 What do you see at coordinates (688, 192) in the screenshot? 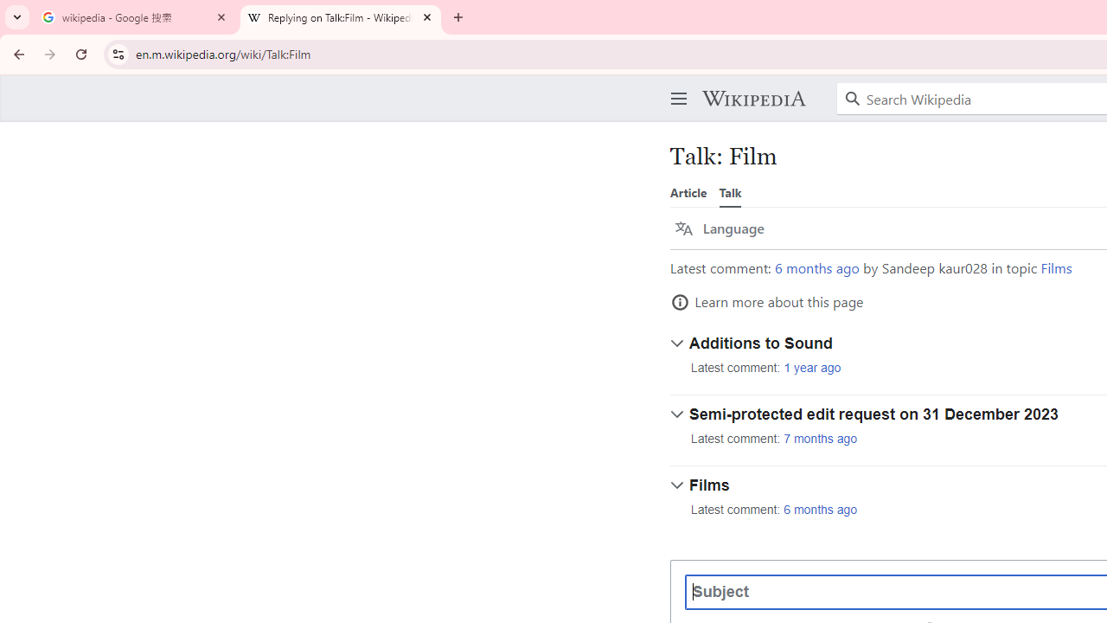
I see `Article` at bounding box center [688, 192].